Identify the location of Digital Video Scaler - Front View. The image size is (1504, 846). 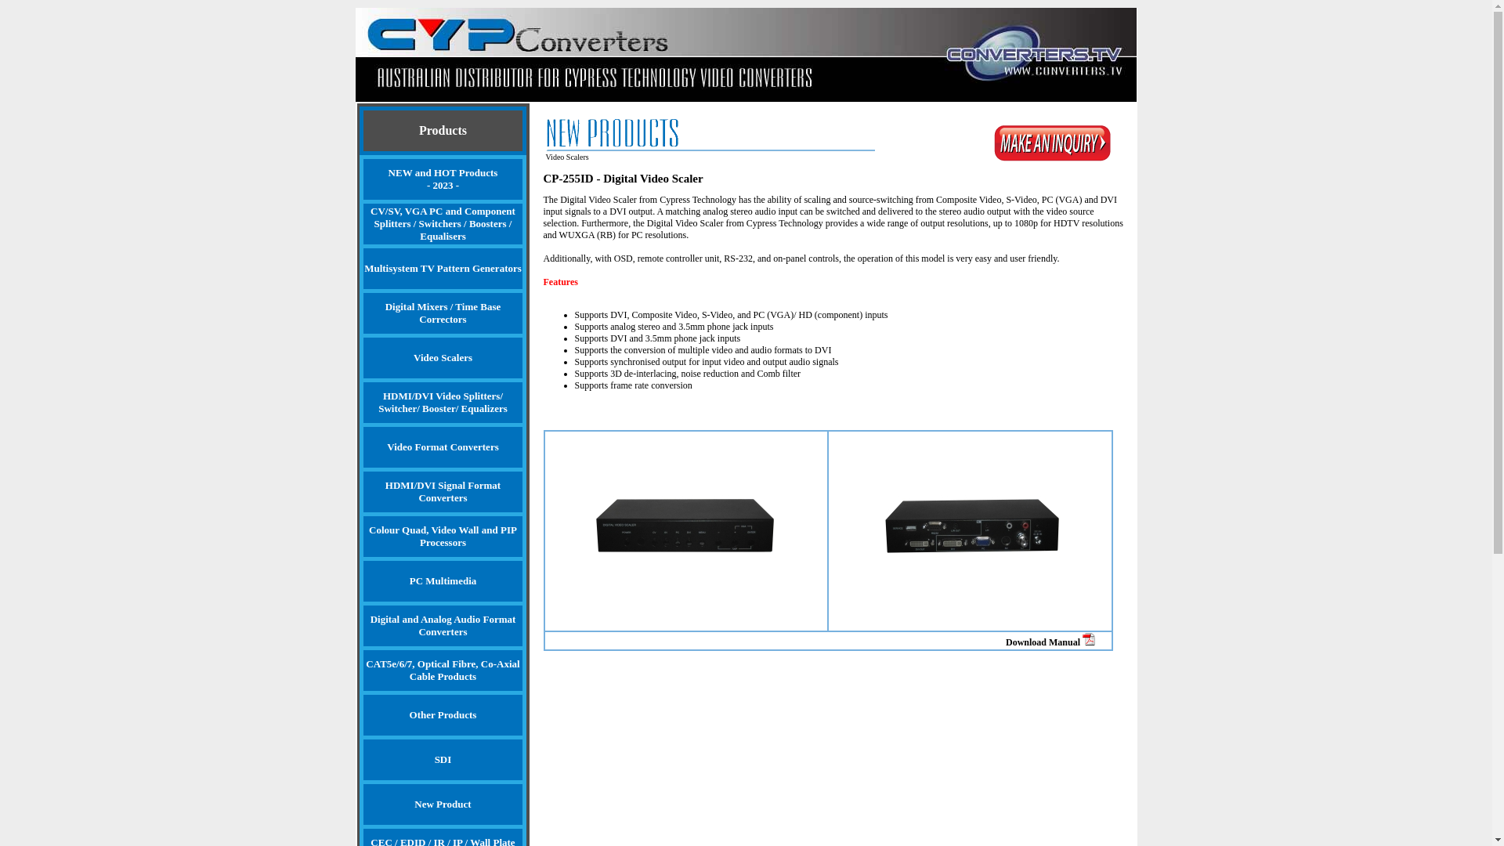
(686, 530).